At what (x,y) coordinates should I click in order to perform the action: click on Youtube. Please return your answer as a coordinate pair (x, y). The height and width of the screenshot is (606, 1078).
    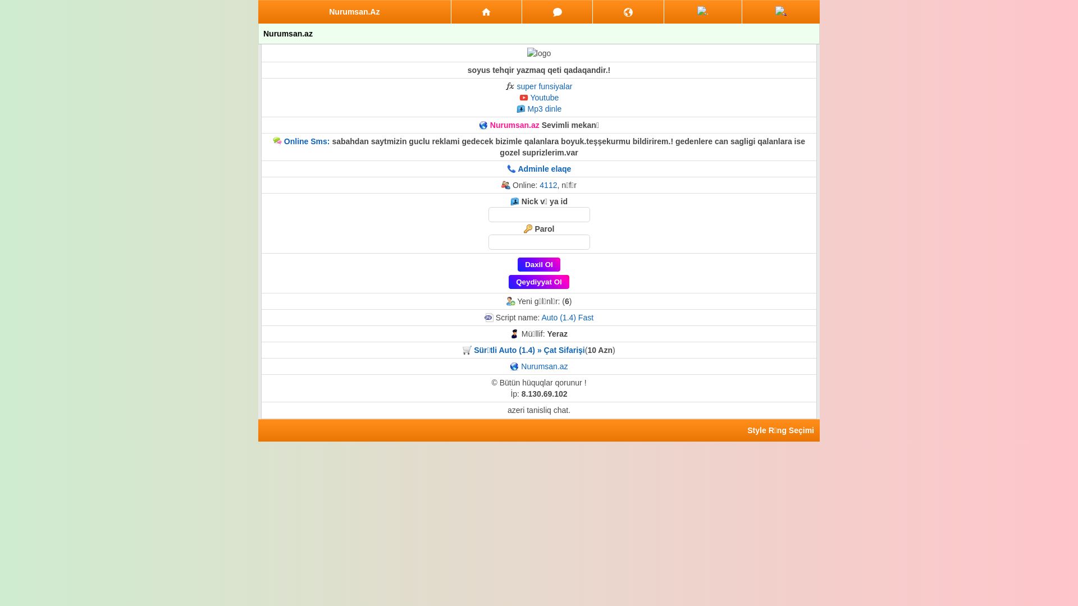
    Looking at the image, I should click on (544, 98).